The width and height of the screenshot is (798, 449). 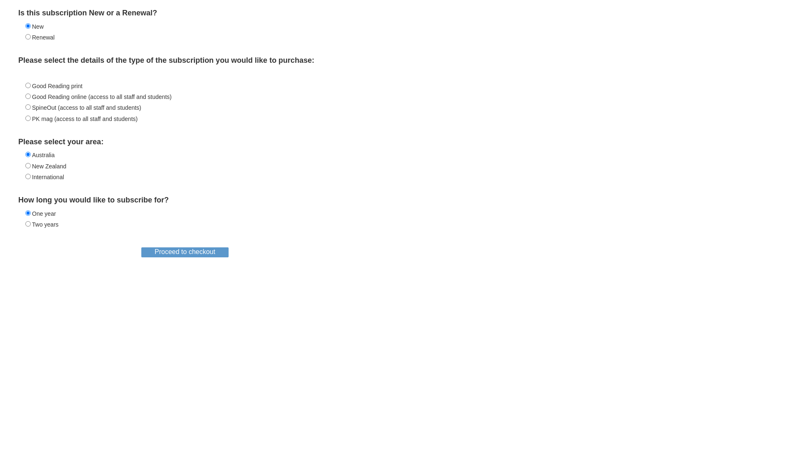 What do you see at coordinates (28, 176) in the screenshot?
I see `INT` at bounding box center [28, 176].